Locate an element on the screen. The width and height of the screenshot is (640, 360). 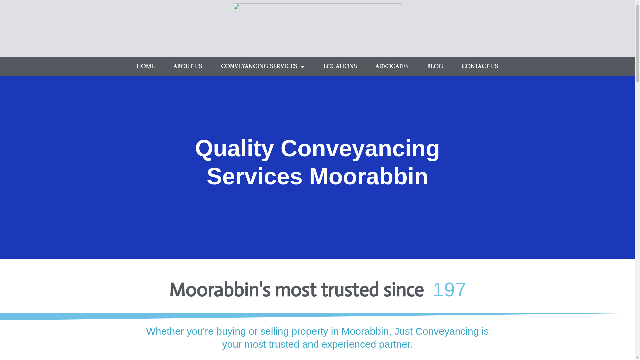
Quality Conveyancing Services Moorabbin is located at coordinates (317, 162).